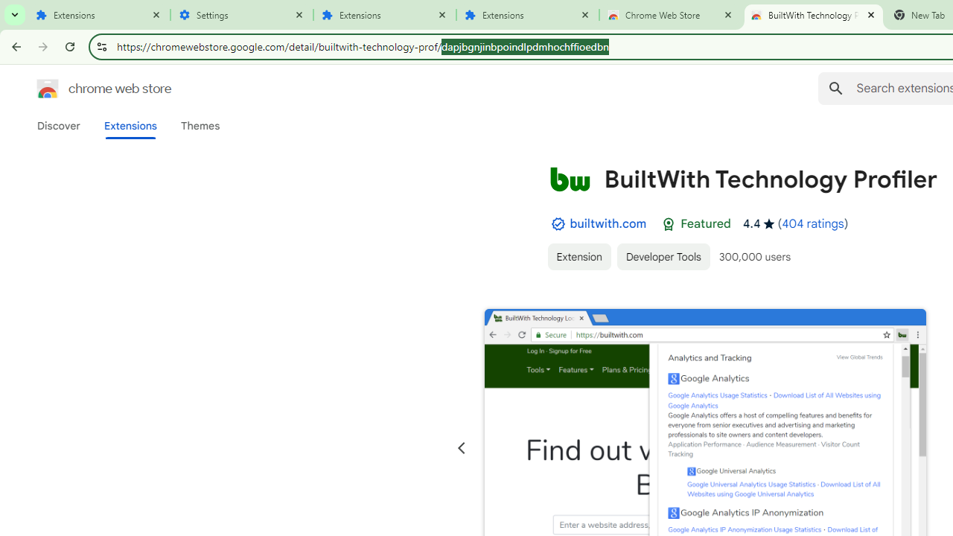 Image resolution: width=953 pixels, height=536 pixels. Describe the element at coordinates (608, 223) in the screenshot. I see `builtwith.com` at that location.